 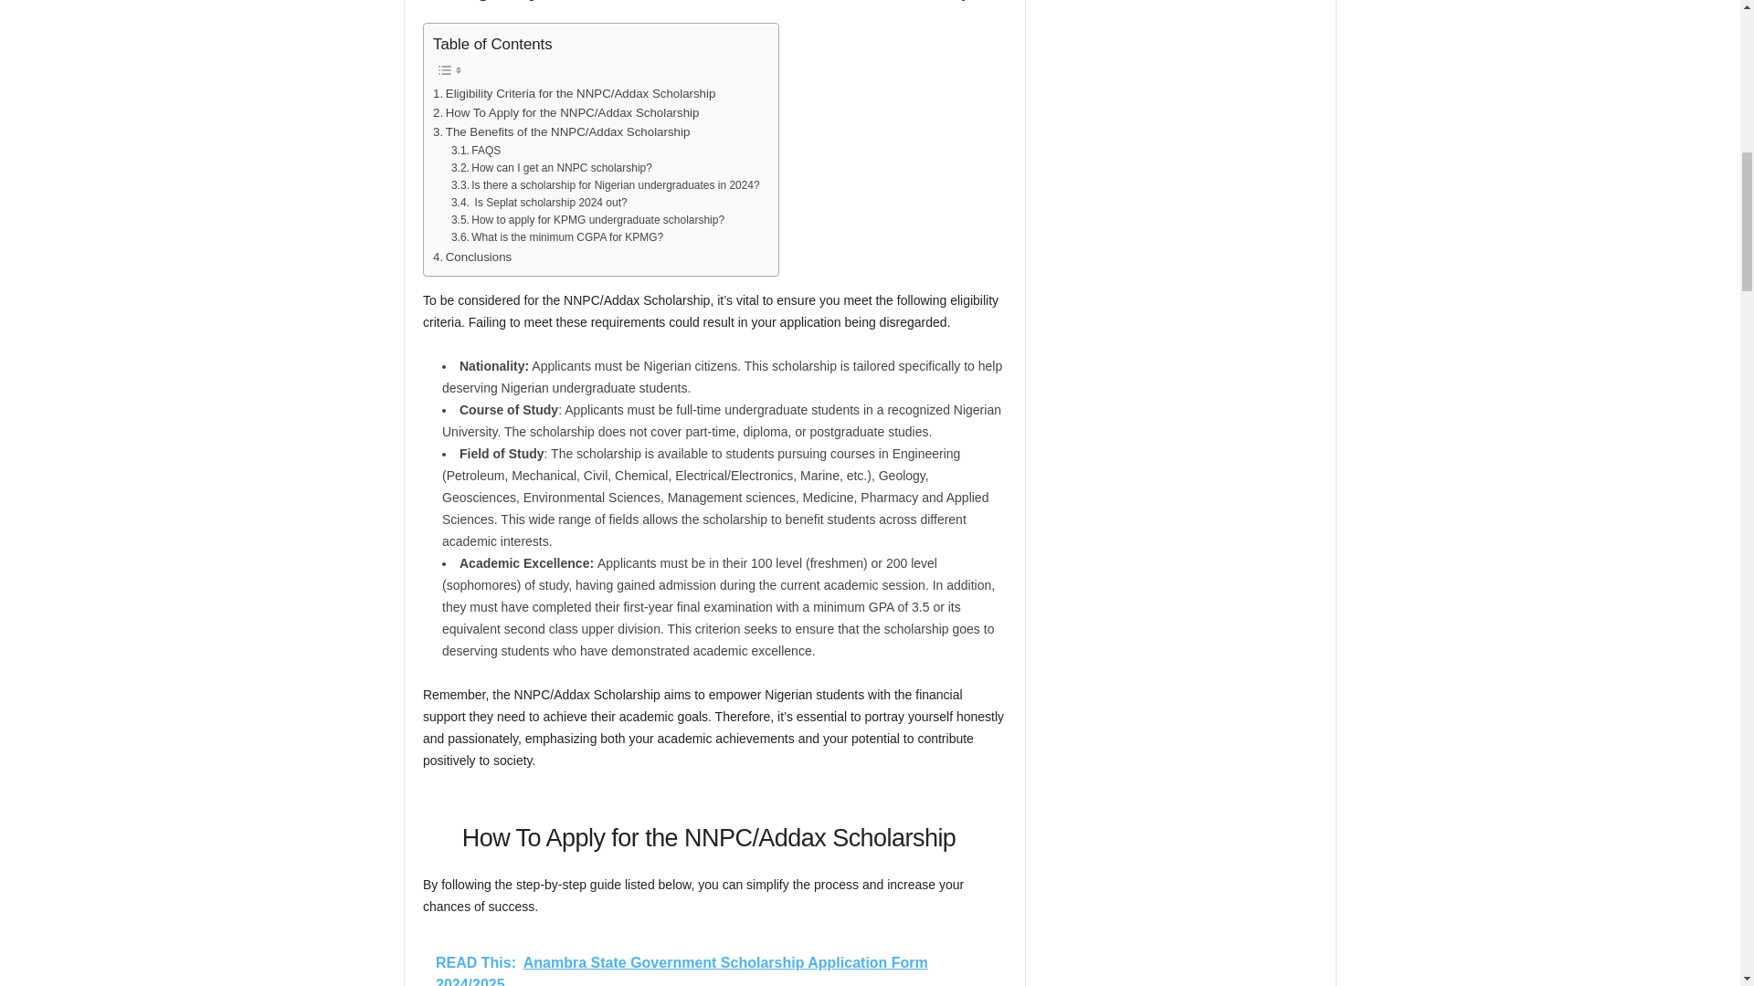 What do you see at coordinates (475, 150) in the screenshot?
I see `FAQS` at bounding box center [475, 150].